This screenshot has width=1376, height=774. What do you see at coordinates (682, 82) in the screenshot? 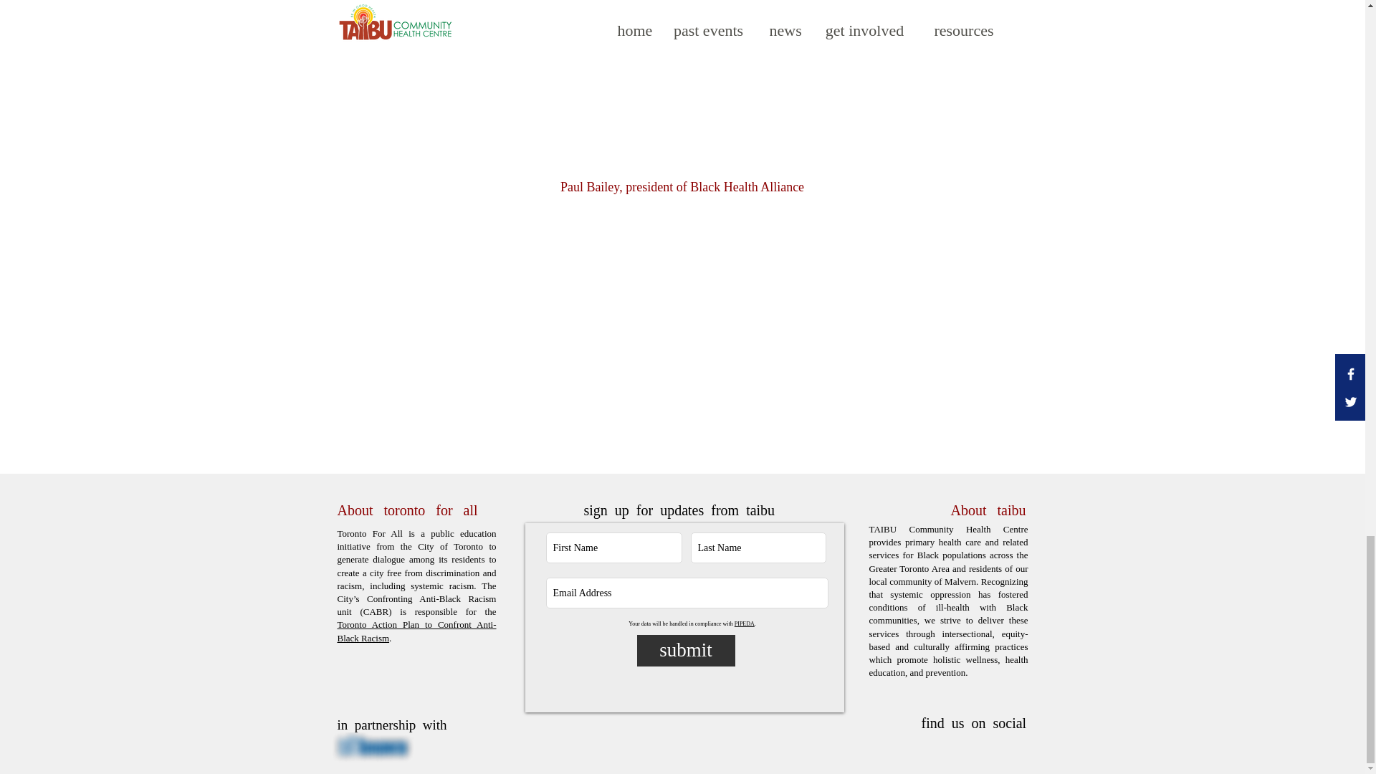
I see `Embedded Content` at bounding box center [682, 82].